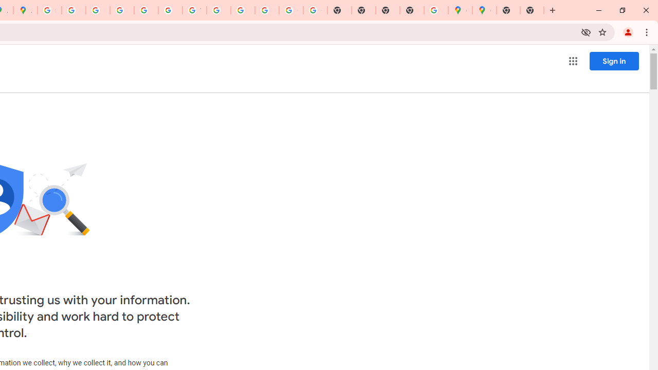  I want to click on New Tab, so click(508, 10).